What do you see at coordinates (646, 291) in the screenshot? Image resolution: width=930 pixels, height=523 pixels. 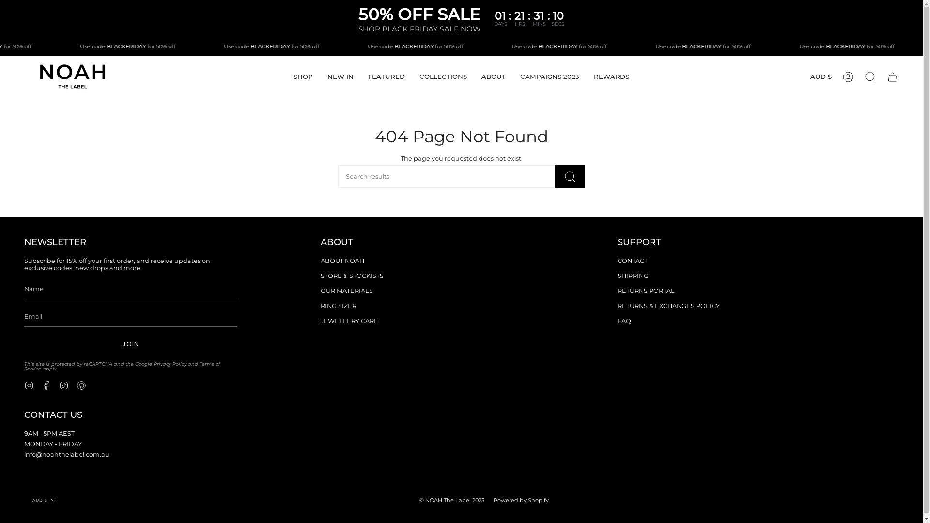 I see `RETURNS PORTAL` at bounding box center [646, 291].